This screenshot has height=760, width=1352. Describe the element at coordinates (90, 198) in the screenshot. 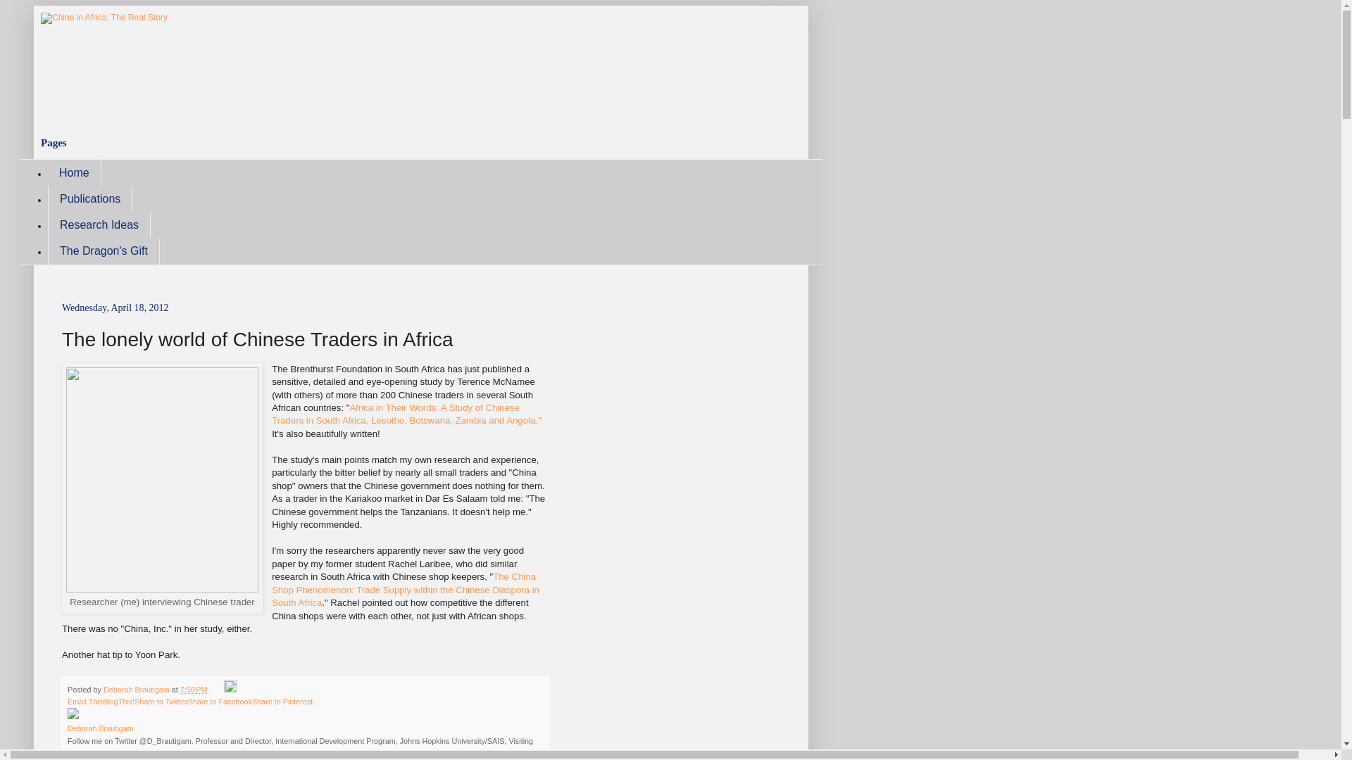

I see `Publications` at that location.